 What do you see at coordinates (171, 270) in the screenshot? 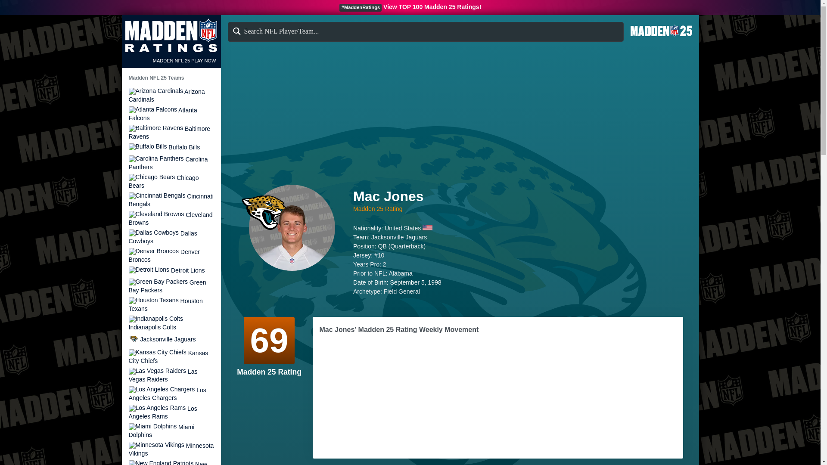
I see `Detroit Lions` at bounding box center [171, 270].